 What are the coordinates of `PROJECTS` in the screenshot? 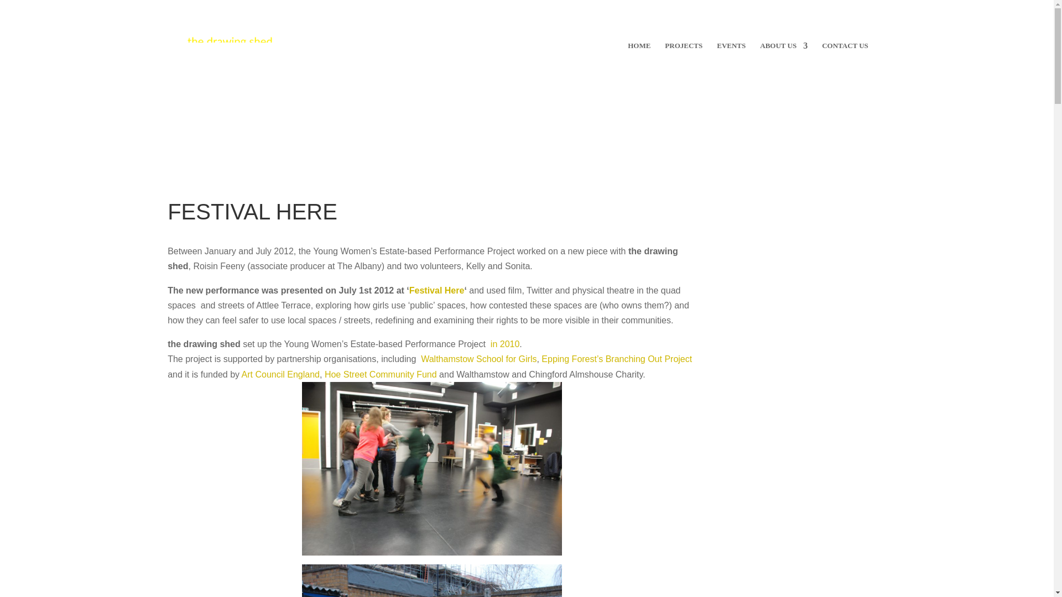 It's located at (683, 53).